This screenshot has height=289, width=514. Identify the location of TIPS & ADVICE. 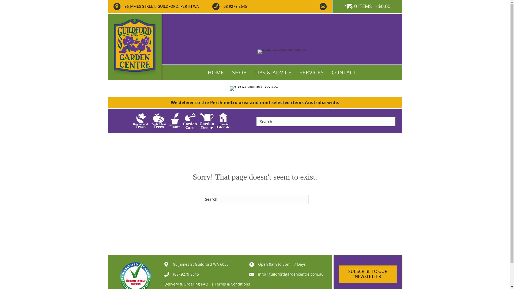
(273, 73).